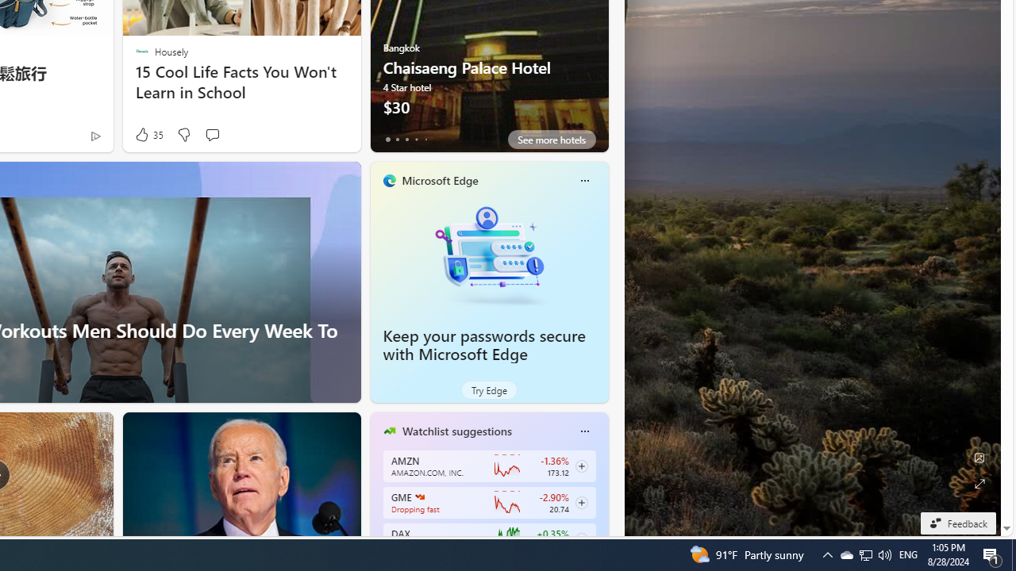 The height and width of the screenshot is (571, 1016). I want to click on Watchlist suggestions, so click(456, 431).